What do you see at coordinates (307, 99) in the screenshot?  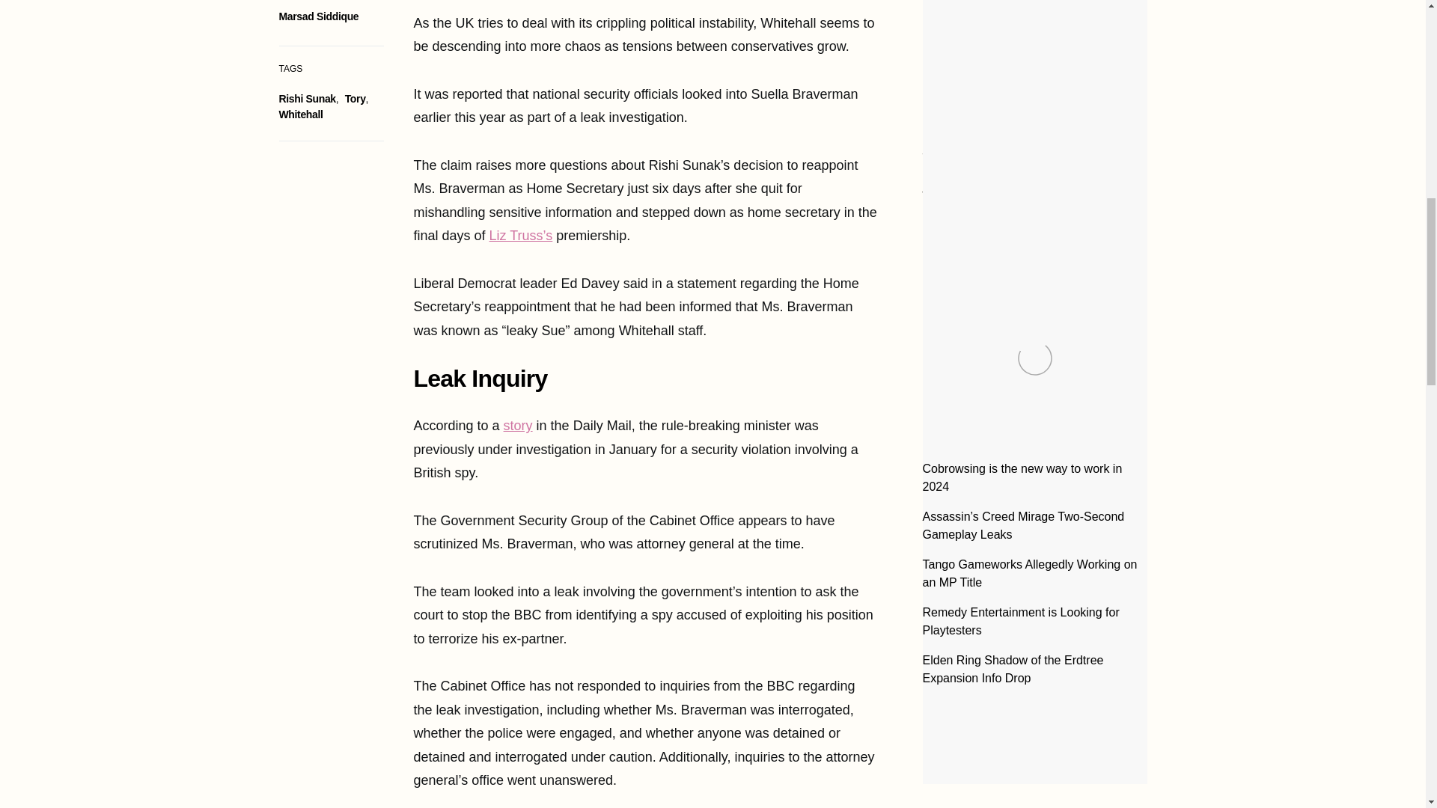 I see `Rishi Sunak` at bounding box center [307, 99].